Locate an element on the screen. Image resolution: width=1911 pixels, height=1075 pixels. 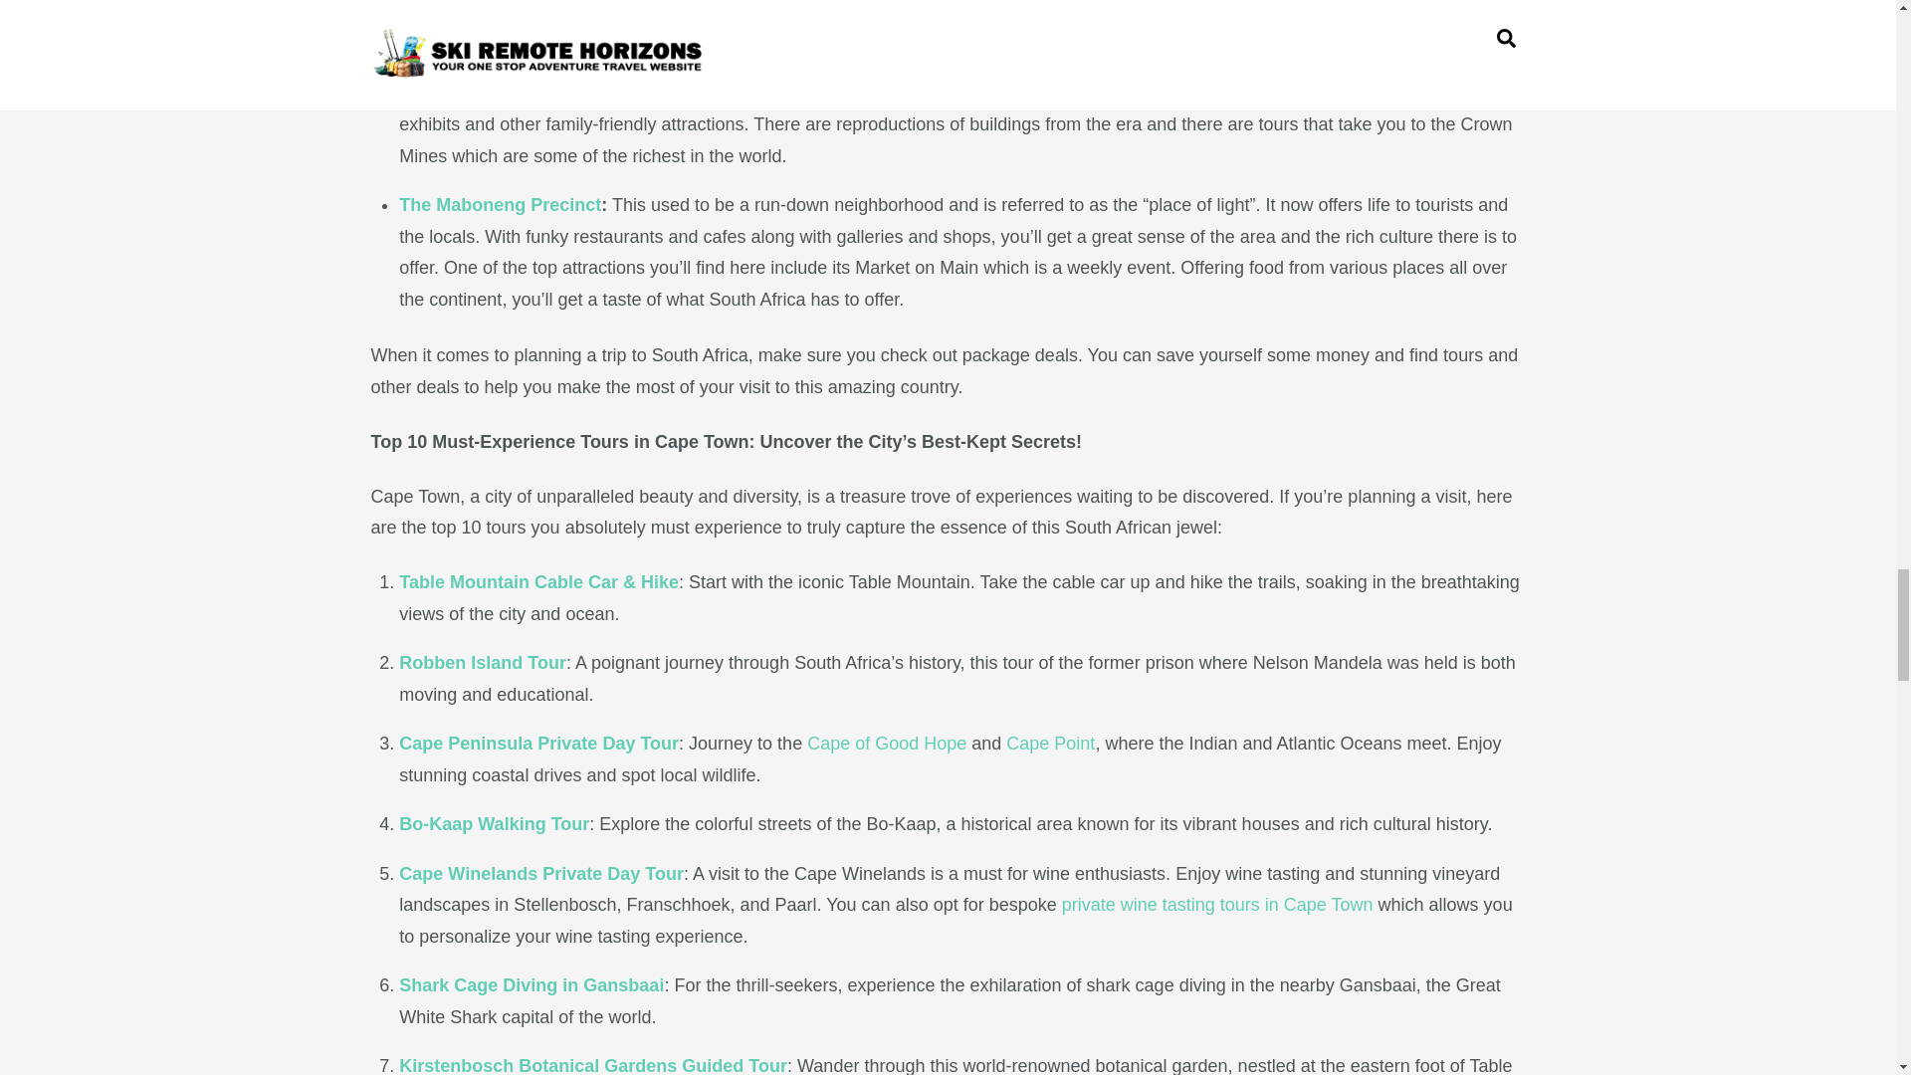
Shark Cage Diving in Gansbaai is located at coordinates (531, 985).